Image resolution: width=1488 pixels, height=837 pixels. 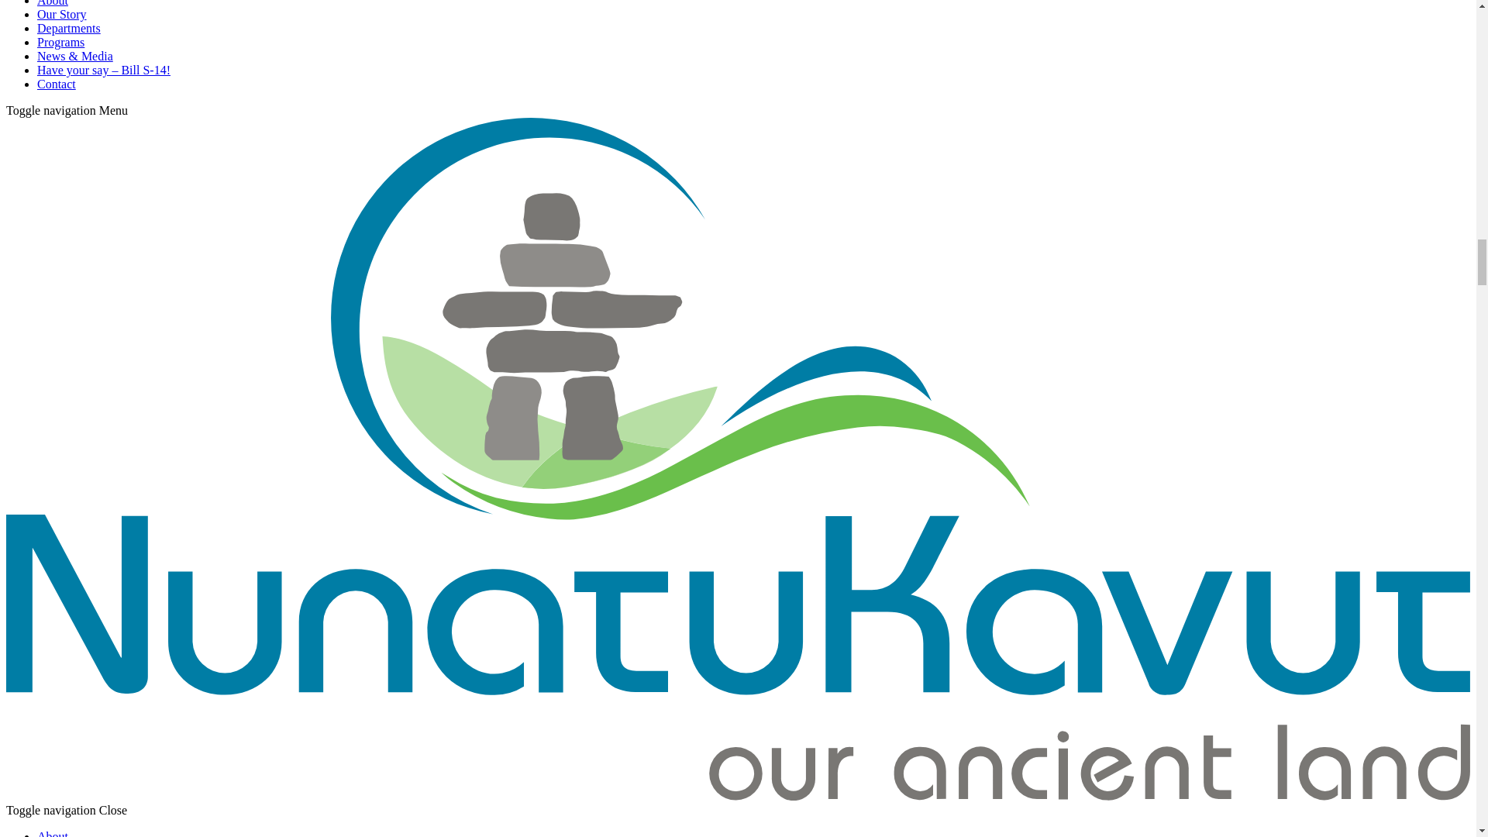 I want to click on Departments, so click(x=69, y=28).